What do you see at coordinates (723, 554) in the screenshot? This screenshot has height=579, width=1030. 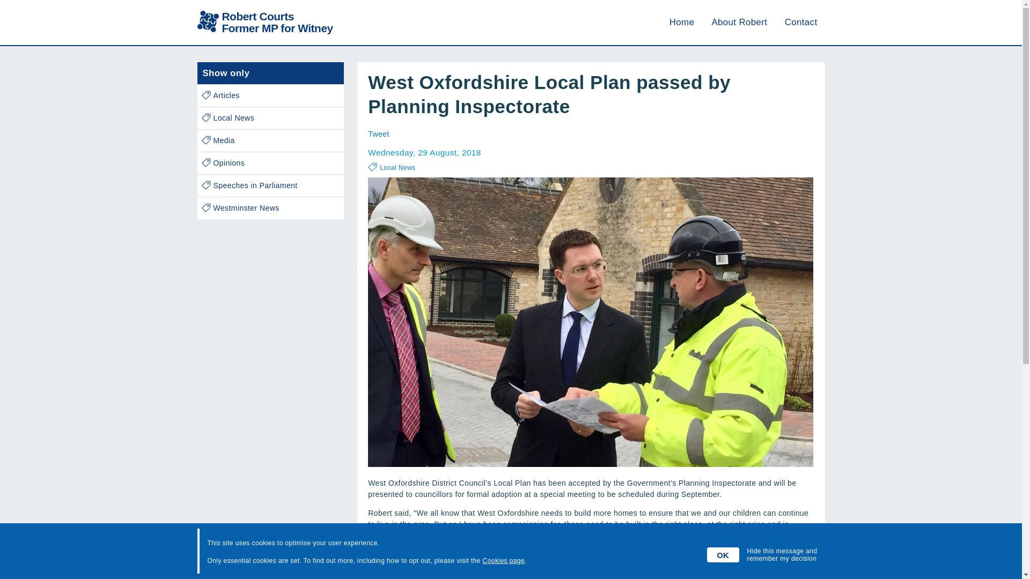 I see `About Robert` at bounding box center [723, 554].